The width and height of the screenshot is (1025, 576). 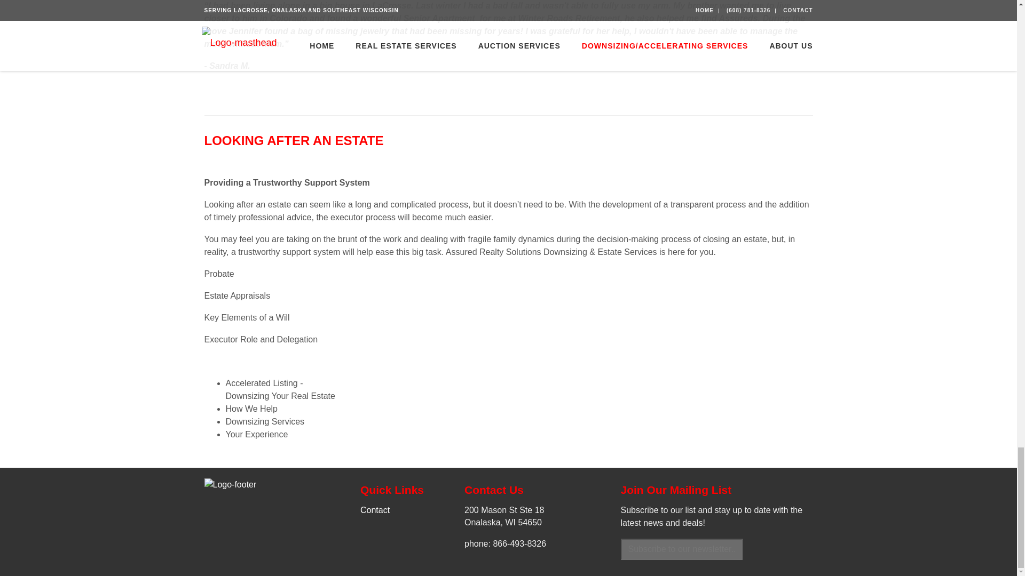 I want to click on Your Experience, so click(x=256, y=434).